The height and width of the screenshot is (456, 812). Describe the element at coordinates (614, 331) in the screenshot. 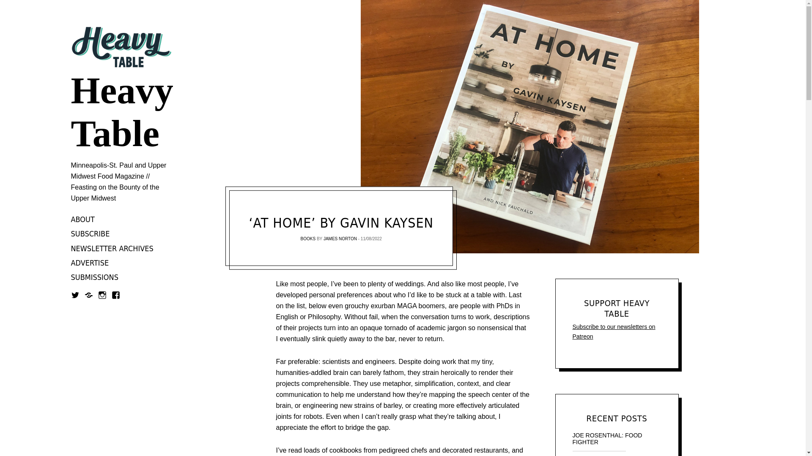

I see `Subscribe to our newsletters on Patreon` at that location.